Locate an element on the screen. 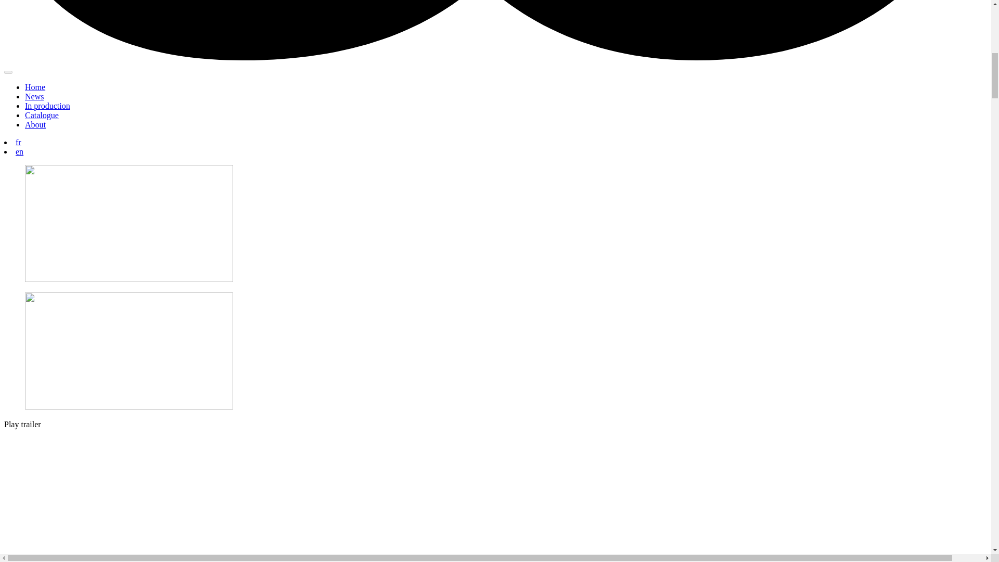 The image size is (999, 562). Play trailer is located at coordinates (22, 424).